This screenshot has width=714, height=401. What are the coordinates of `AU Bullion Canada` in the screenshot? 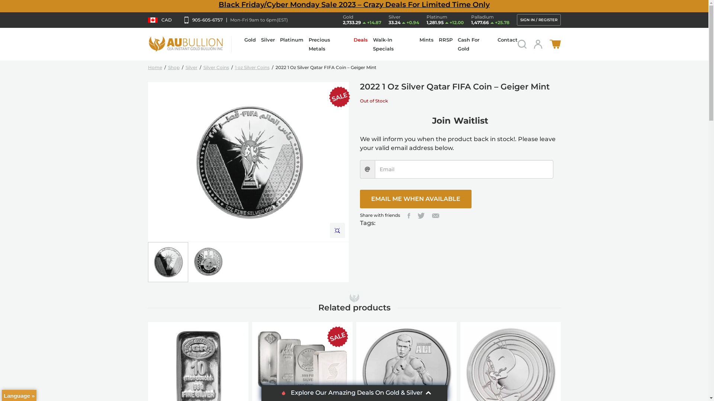 It's located at (186, 44).